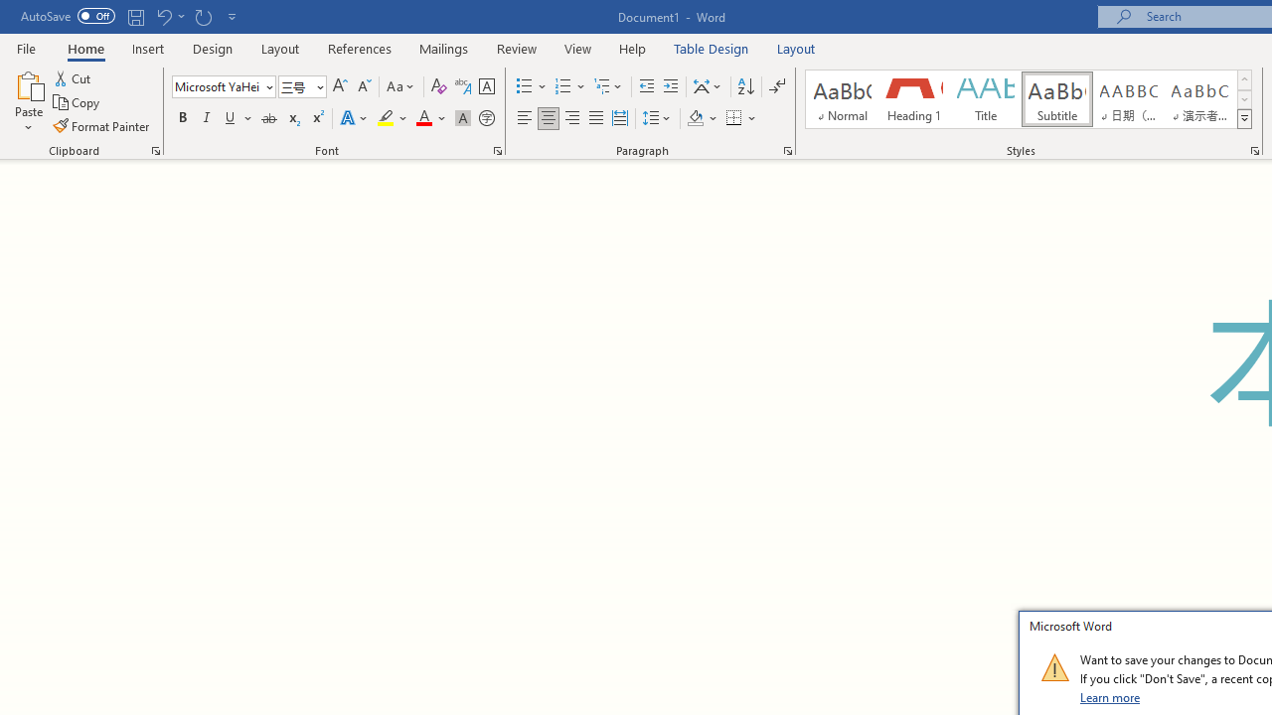 This screenshot has height=715, width=1272. Describe the element at coordinates (497, 151) in the screenshot. I see `Font...` at that location.